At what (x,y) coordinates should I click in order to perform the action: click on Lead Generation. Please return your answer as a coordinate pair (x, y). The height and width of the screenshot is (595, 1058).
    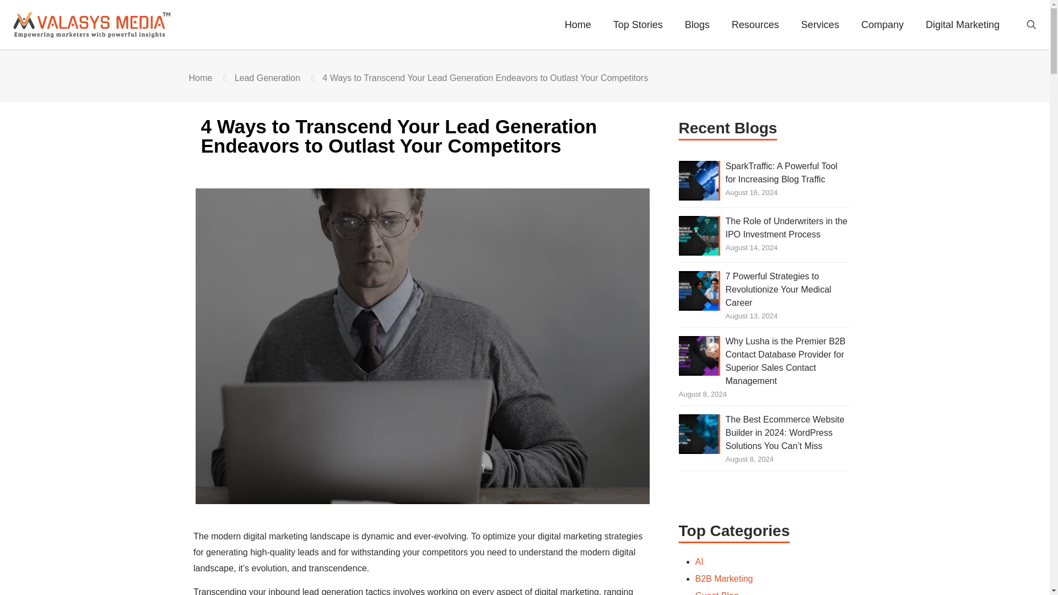
    Looking at the image, I should click on (268, 78).